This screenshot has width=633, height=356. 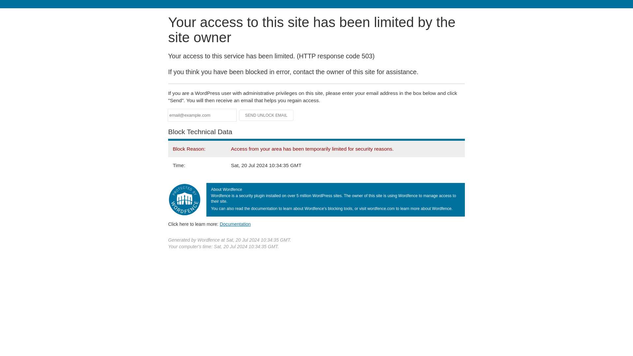 What do you see at coordinates (266, 115) in the screenshot?
I see `Send Unlock Email` at bounding box center [266, 115].